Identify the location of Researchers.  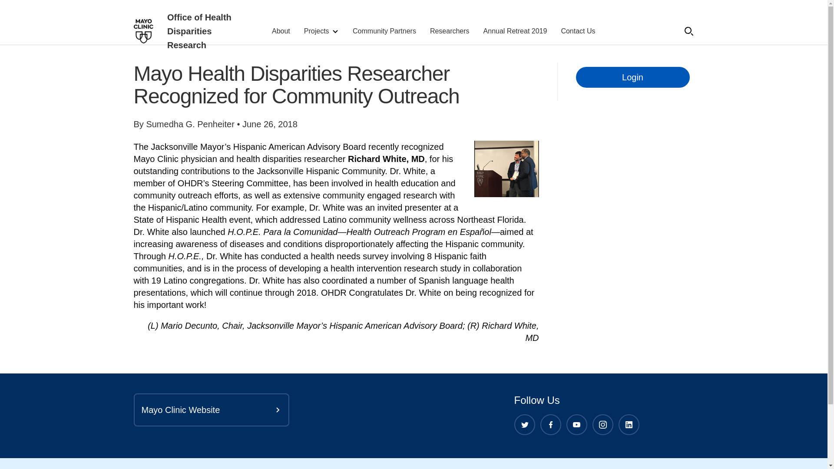
(450, 31).